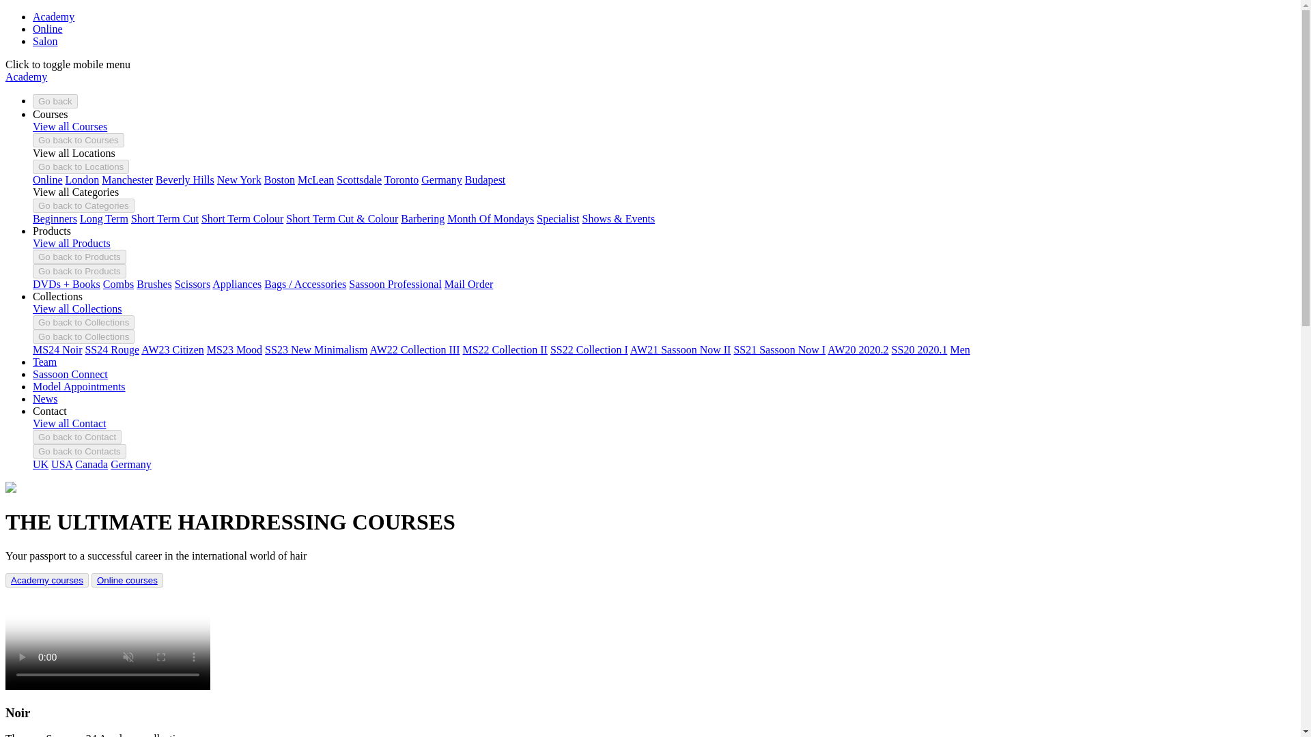 The width and height of the screenshot is (1311, 737). I want to click on Specialist, so click(557, 218).